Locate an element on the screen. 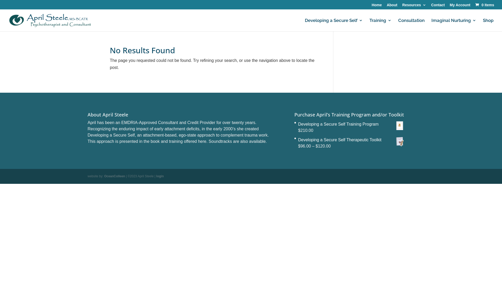  Developing a Secure Self is located at coordinates (334, 25).